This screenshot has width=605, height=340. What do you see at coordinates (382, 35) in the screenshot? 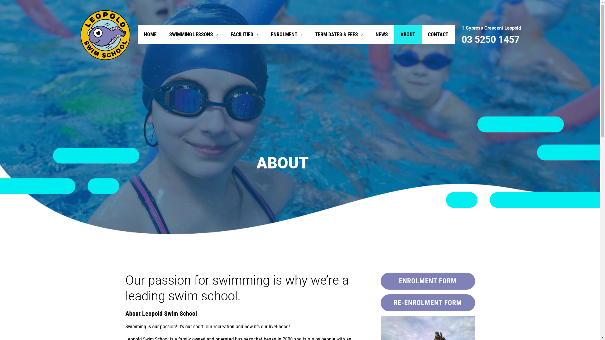
I see `NEWS` at bounding box center [382, 35].